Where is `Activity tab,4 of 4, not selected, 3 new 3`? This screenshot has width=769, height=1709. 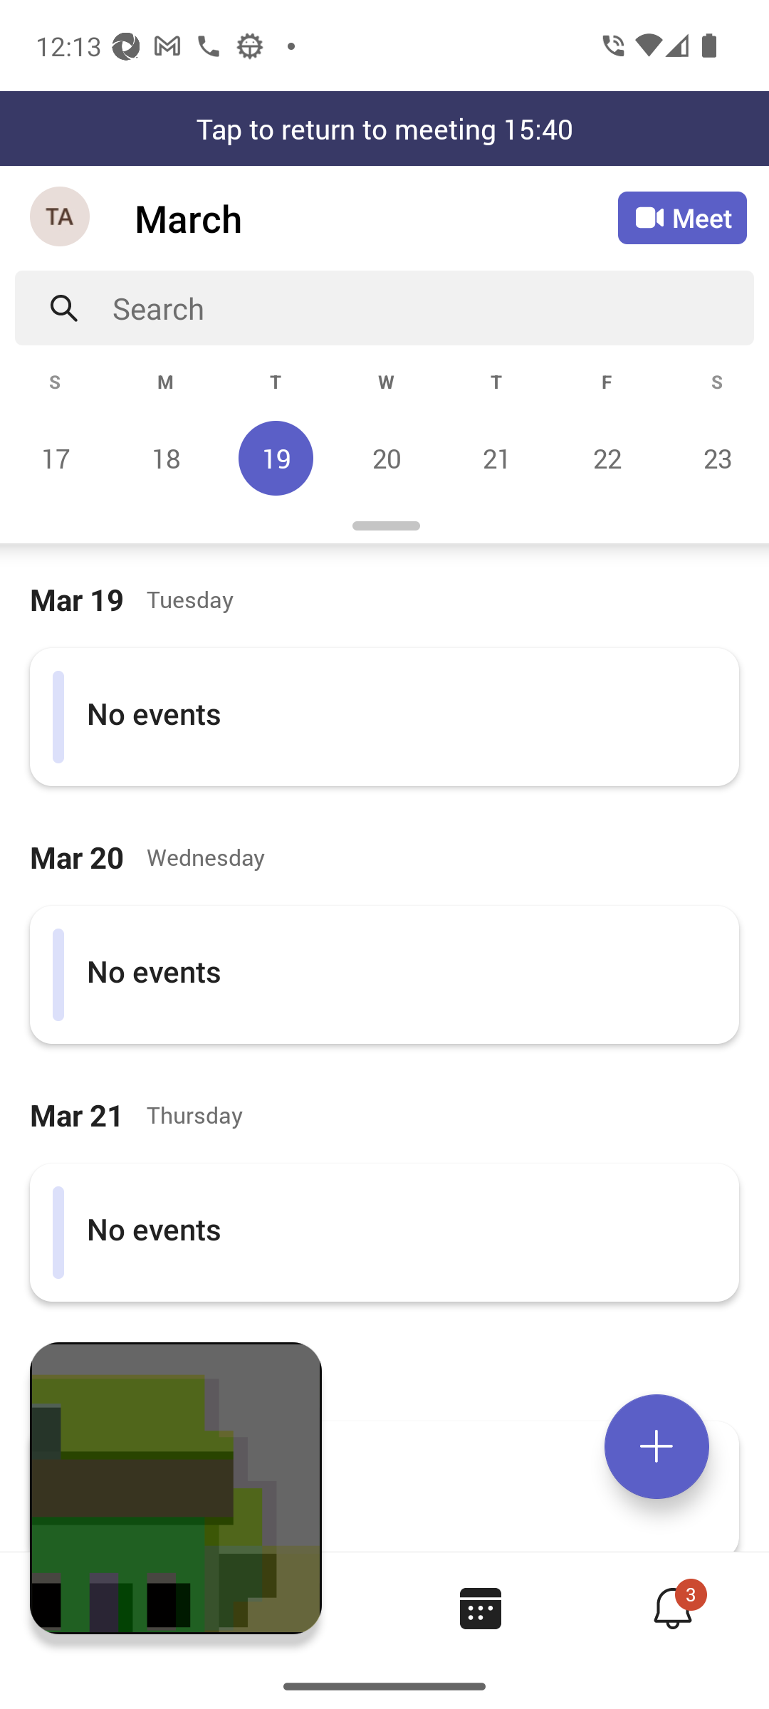
Activity tab,4 of 4, not selected, 3 new 3 is located at coordinates (672, 1608).